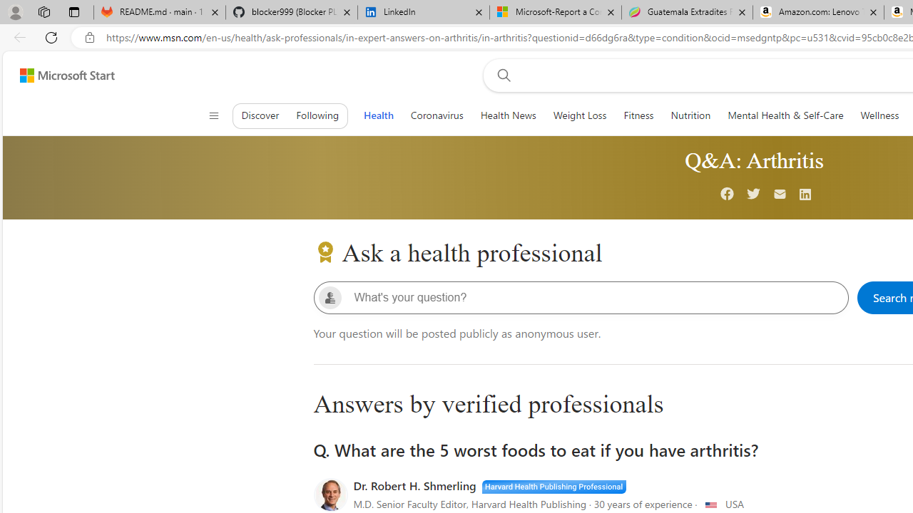 This screenshot has width=913, height=513. I want to click on What's your question?, so click(593, 298).